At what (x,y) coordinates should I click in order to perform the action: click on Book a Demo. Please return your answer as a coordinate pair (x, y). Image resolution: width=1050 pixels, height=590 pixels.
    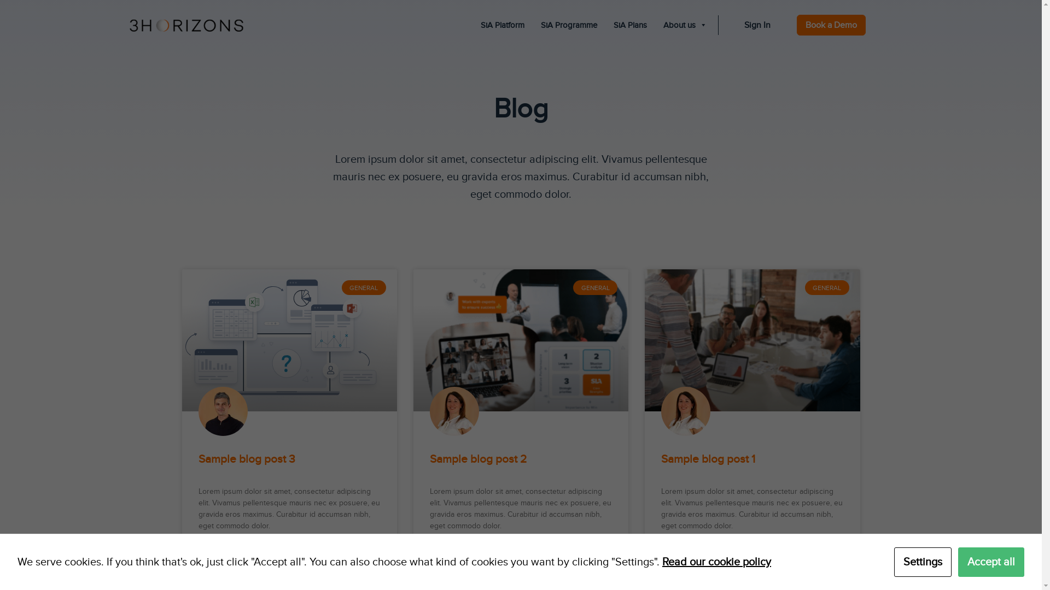
    Looking at the image, I should click on (831, 25).